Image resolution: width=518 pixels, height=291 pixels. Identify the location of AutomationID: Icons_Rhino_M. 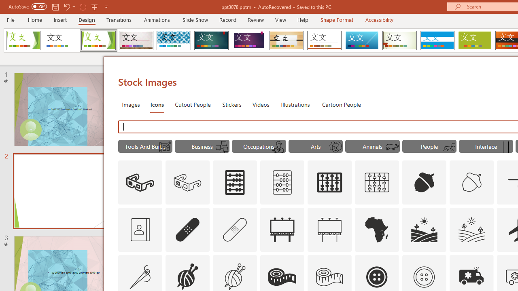
(393, 147).